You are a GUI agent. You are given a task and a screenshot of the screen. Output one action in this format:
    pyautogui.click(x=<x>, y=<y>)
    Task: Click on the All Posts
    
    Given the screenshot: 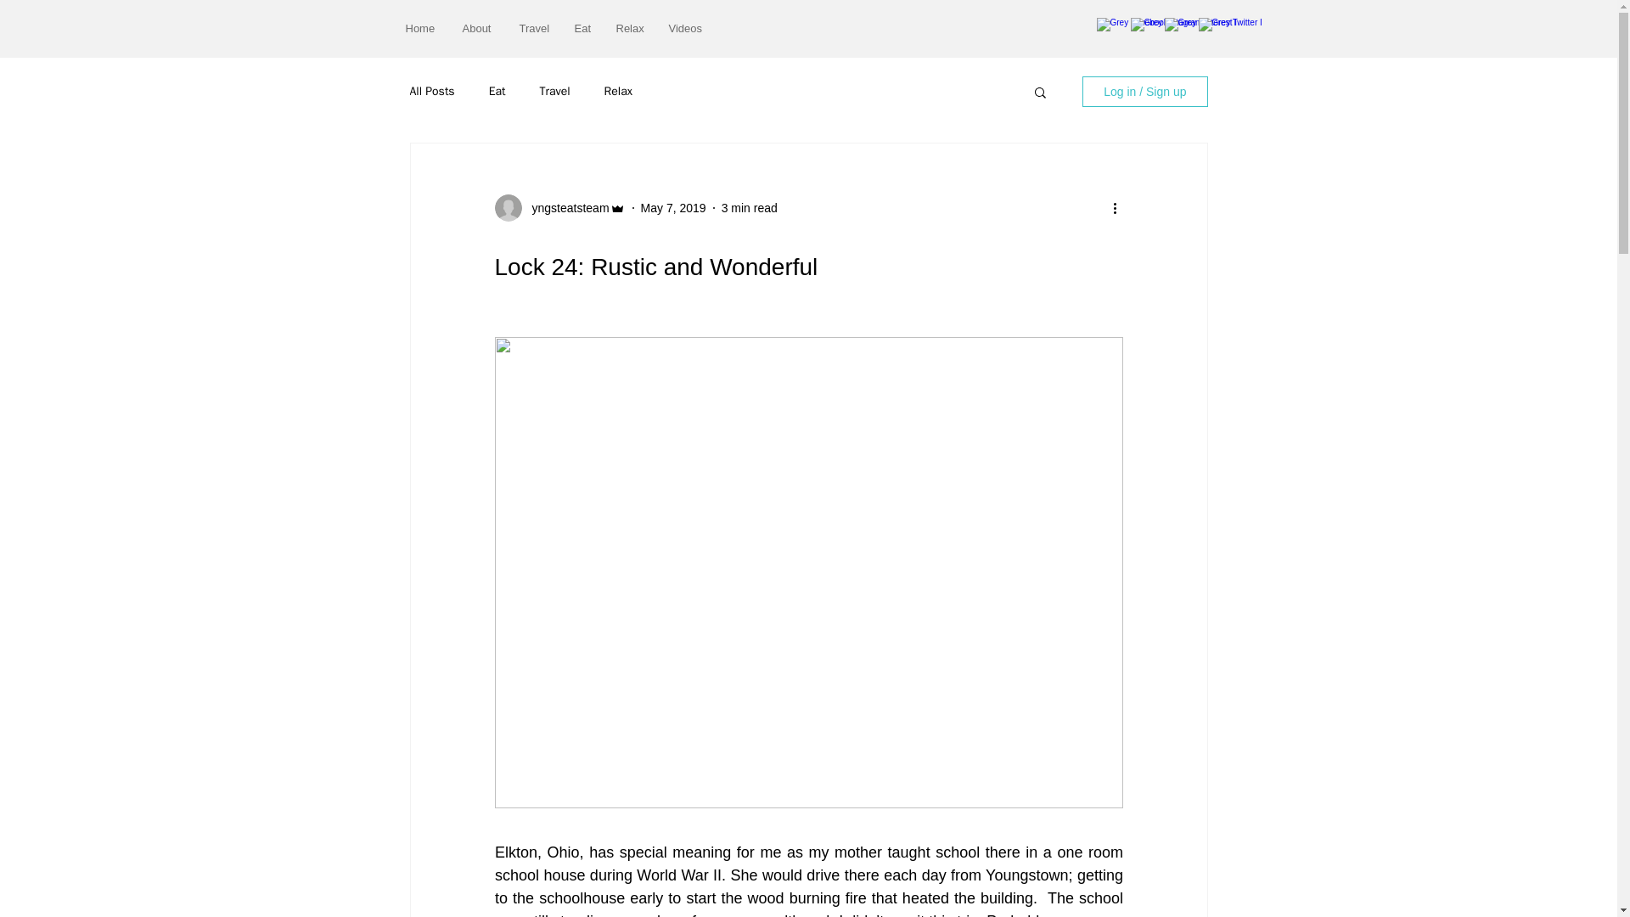 What is the action you would take?
    pyautogui.click(x=431, y=92)
    